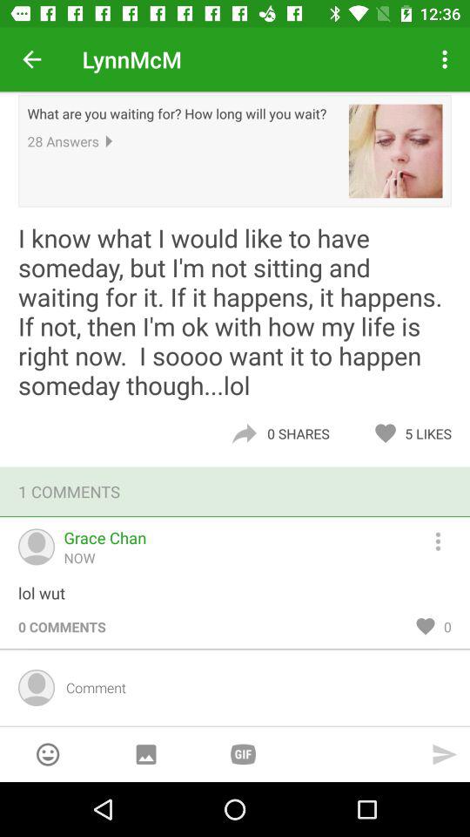  I want to click on launch icon to the right of the what are you icon, so click(395, 151).